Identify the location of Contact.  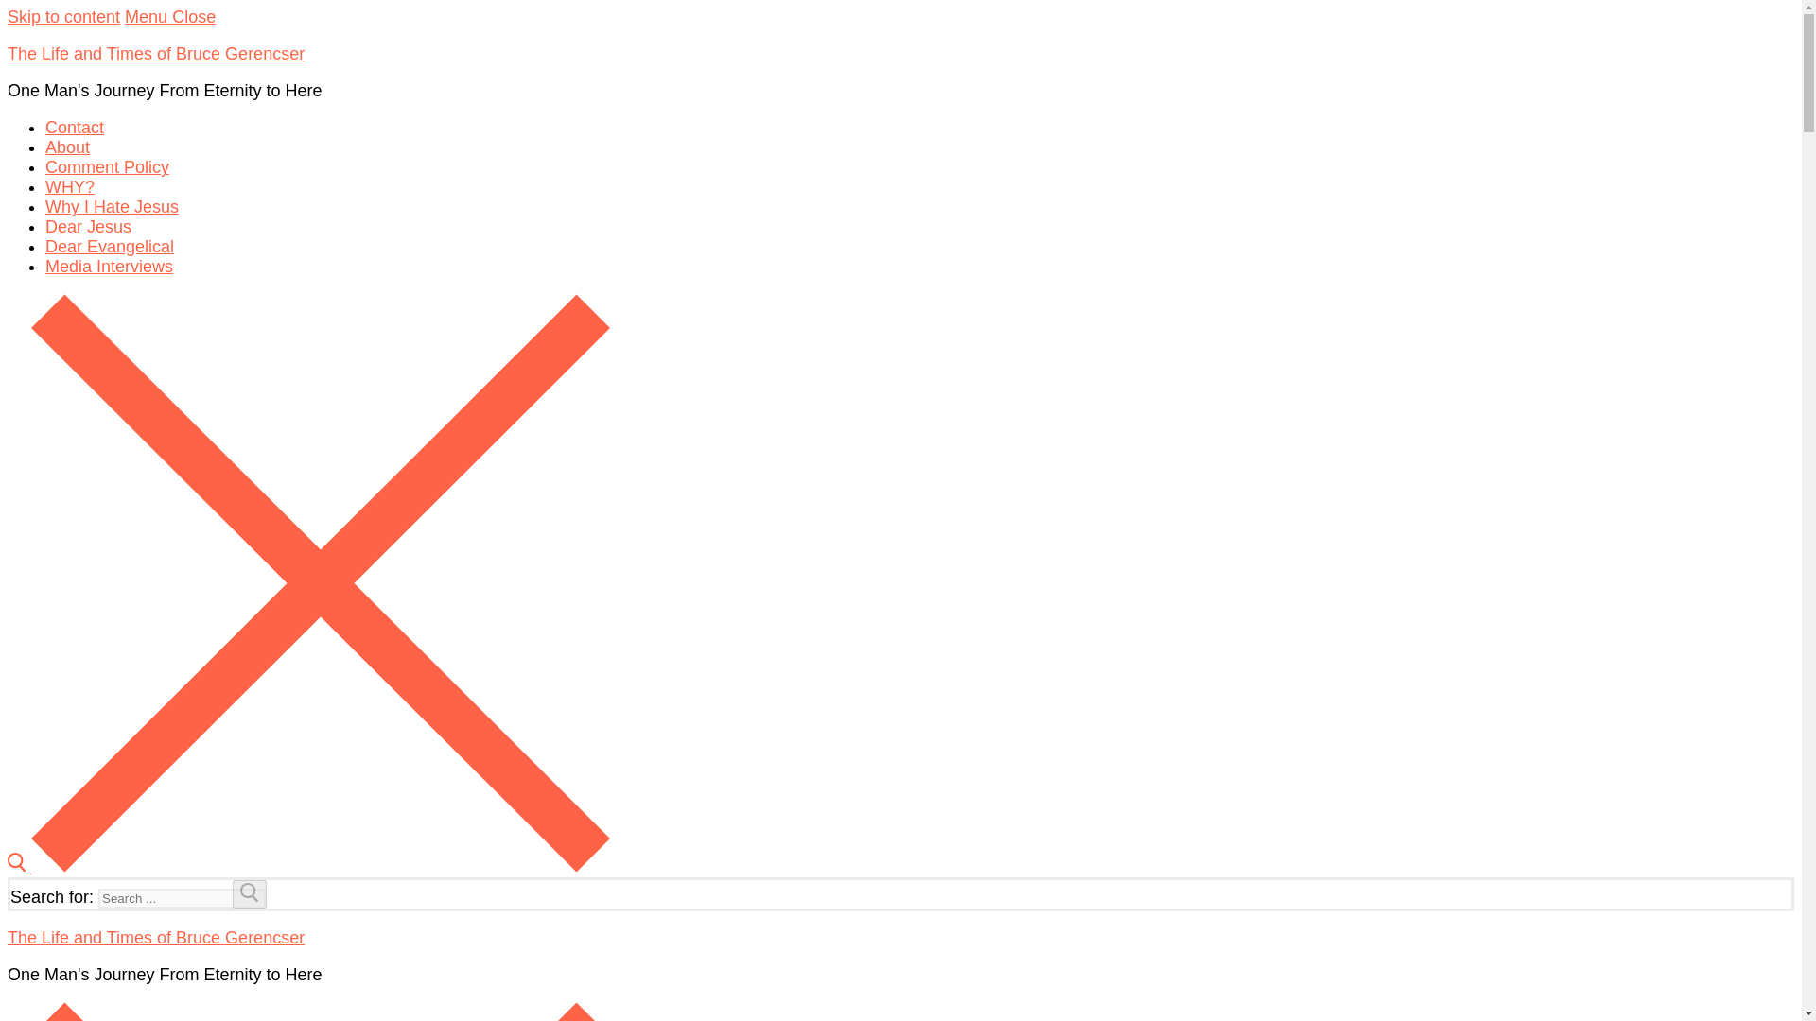
(74, 127).